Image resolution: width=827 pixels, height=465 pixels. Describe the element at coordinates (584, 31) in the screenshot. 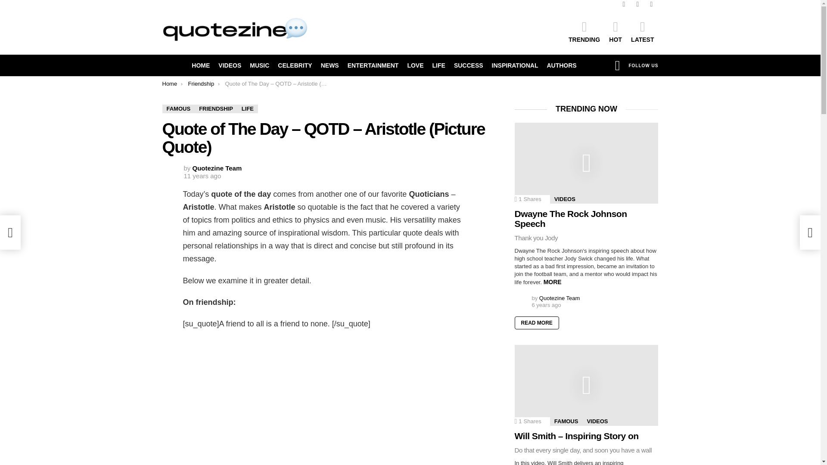

I see `TRENDING` at that location.